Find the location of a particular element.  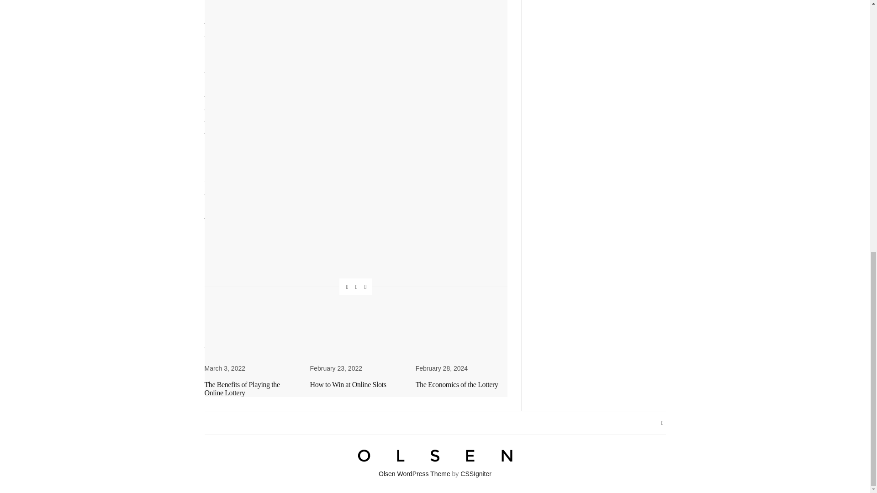

Next Post is located at coordinates (431, 320).